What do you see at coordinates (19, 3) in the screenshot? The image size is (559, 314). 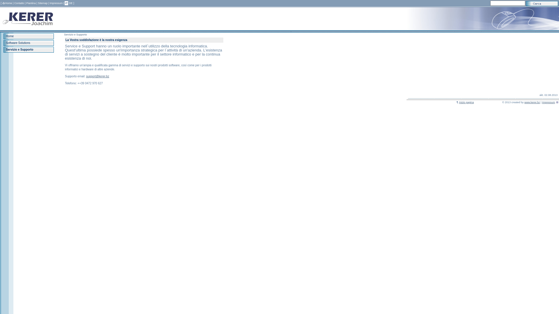 I see `Contatto` at bounding box center [19, 3].